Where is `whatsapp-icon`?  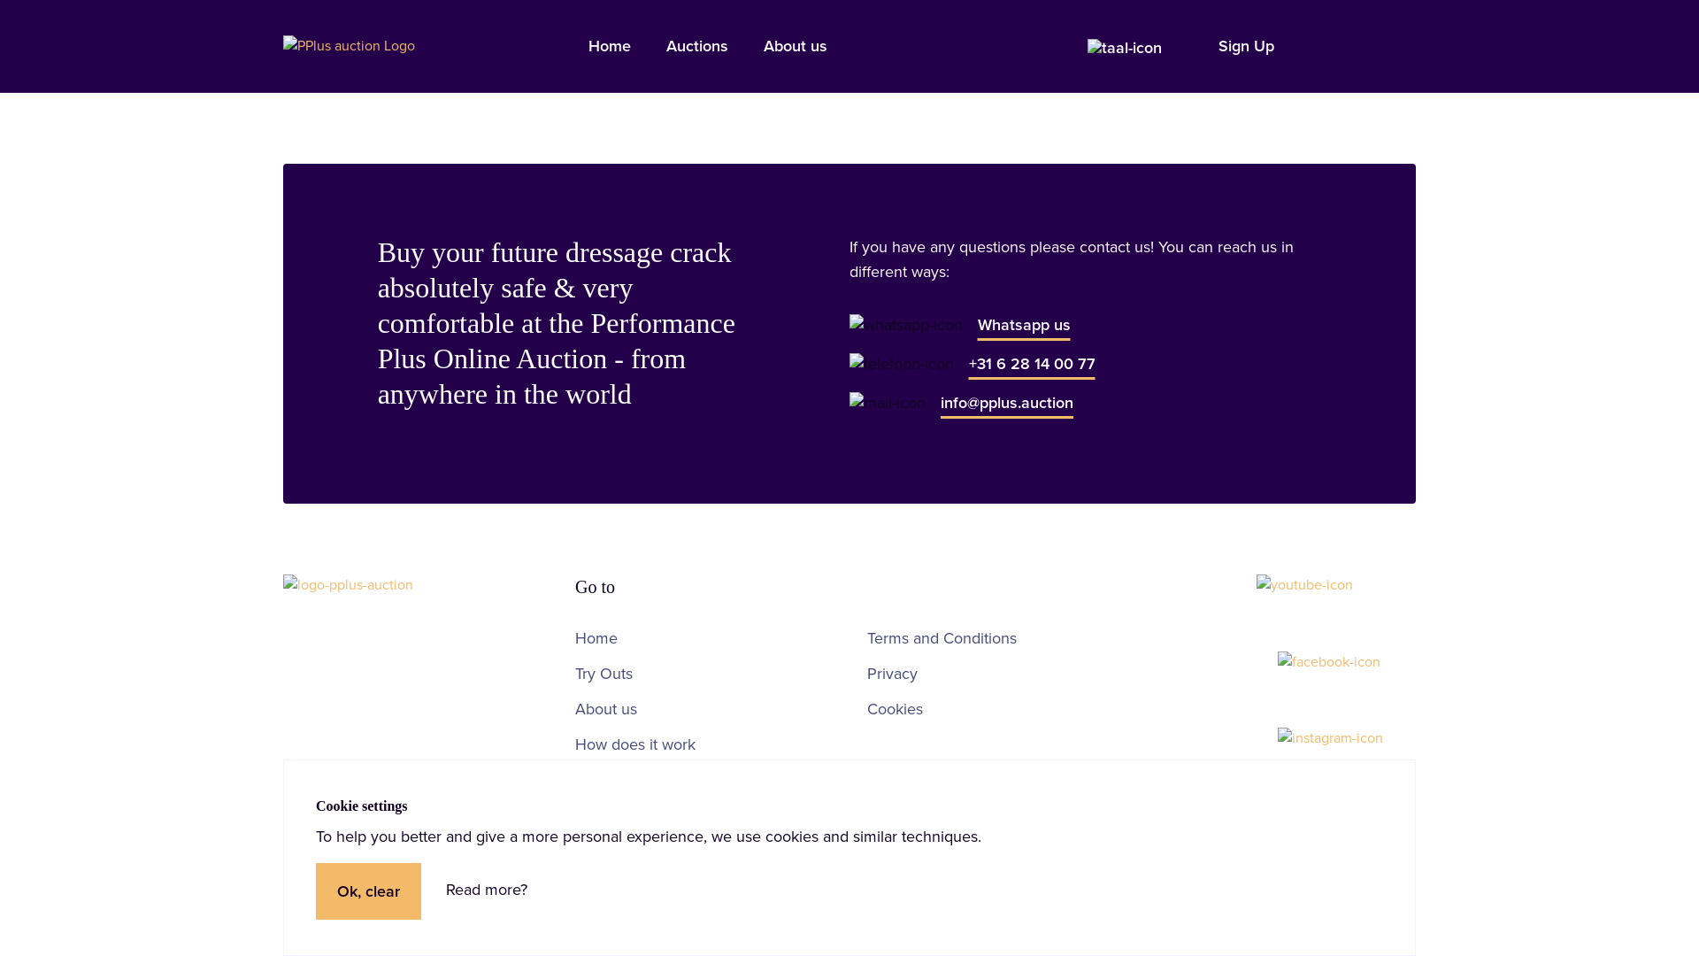
whatsapp-icon is located at coordinates (906, 325).